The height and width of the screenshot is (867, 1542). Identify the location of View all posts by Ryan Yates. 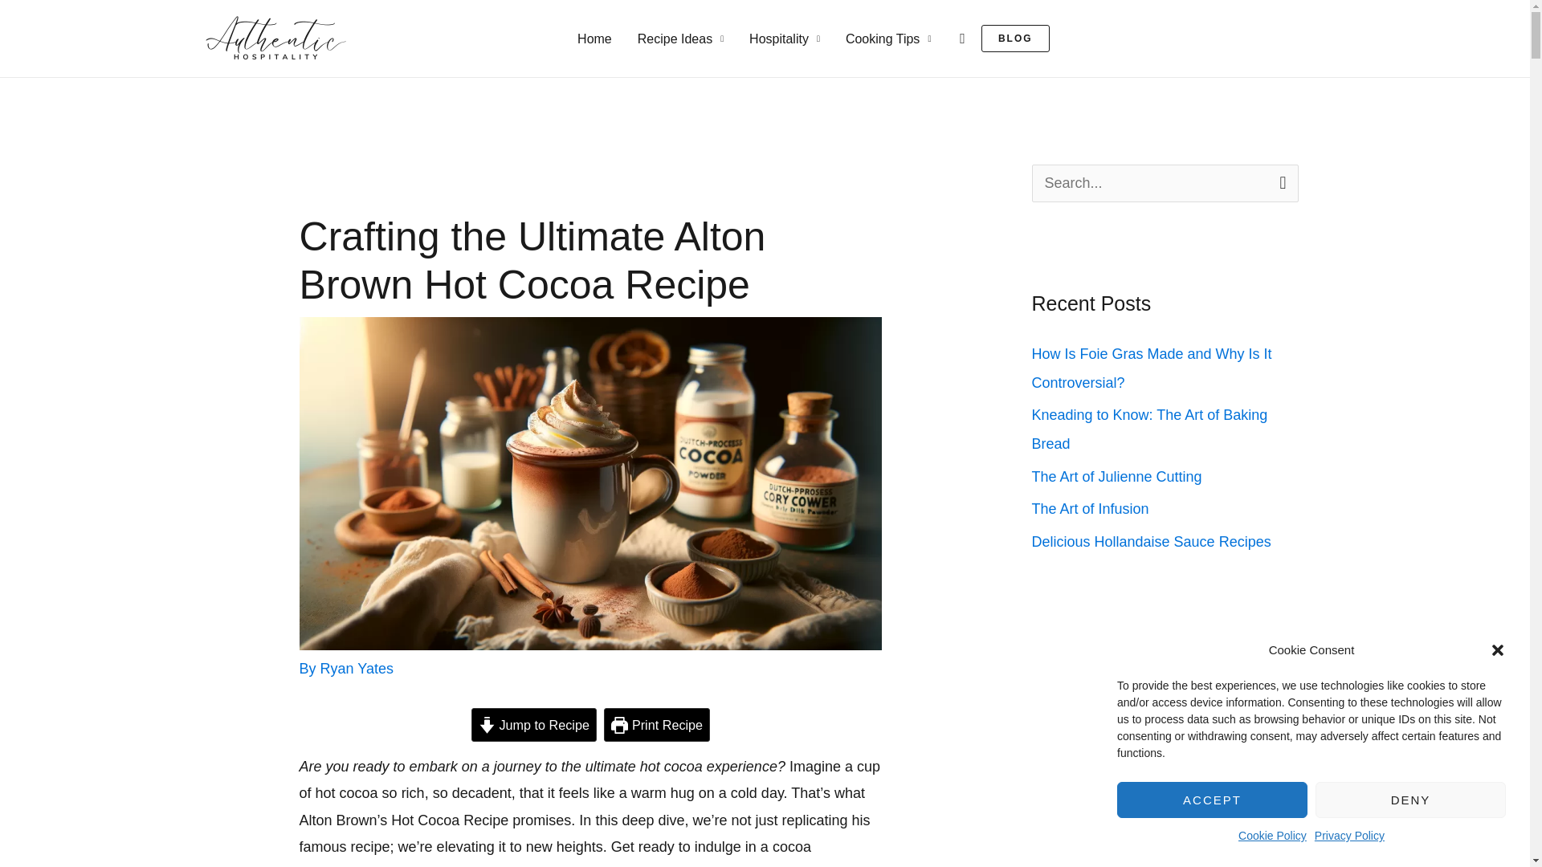
(357, 668).